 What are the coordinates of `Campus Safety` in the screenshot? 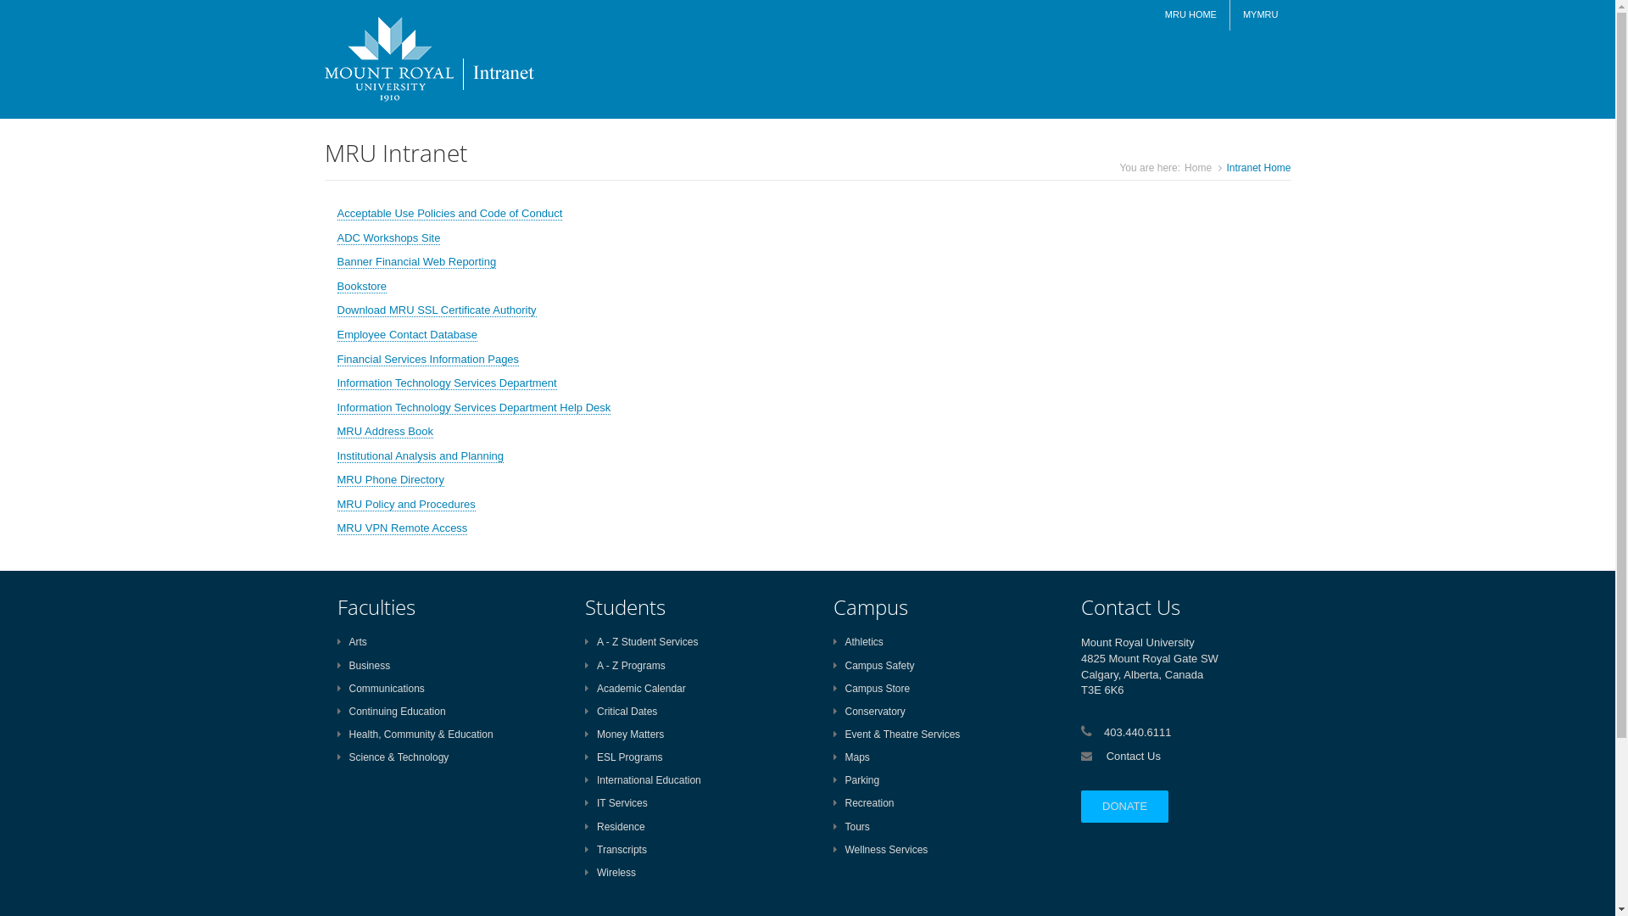 It's located at (873, 666).